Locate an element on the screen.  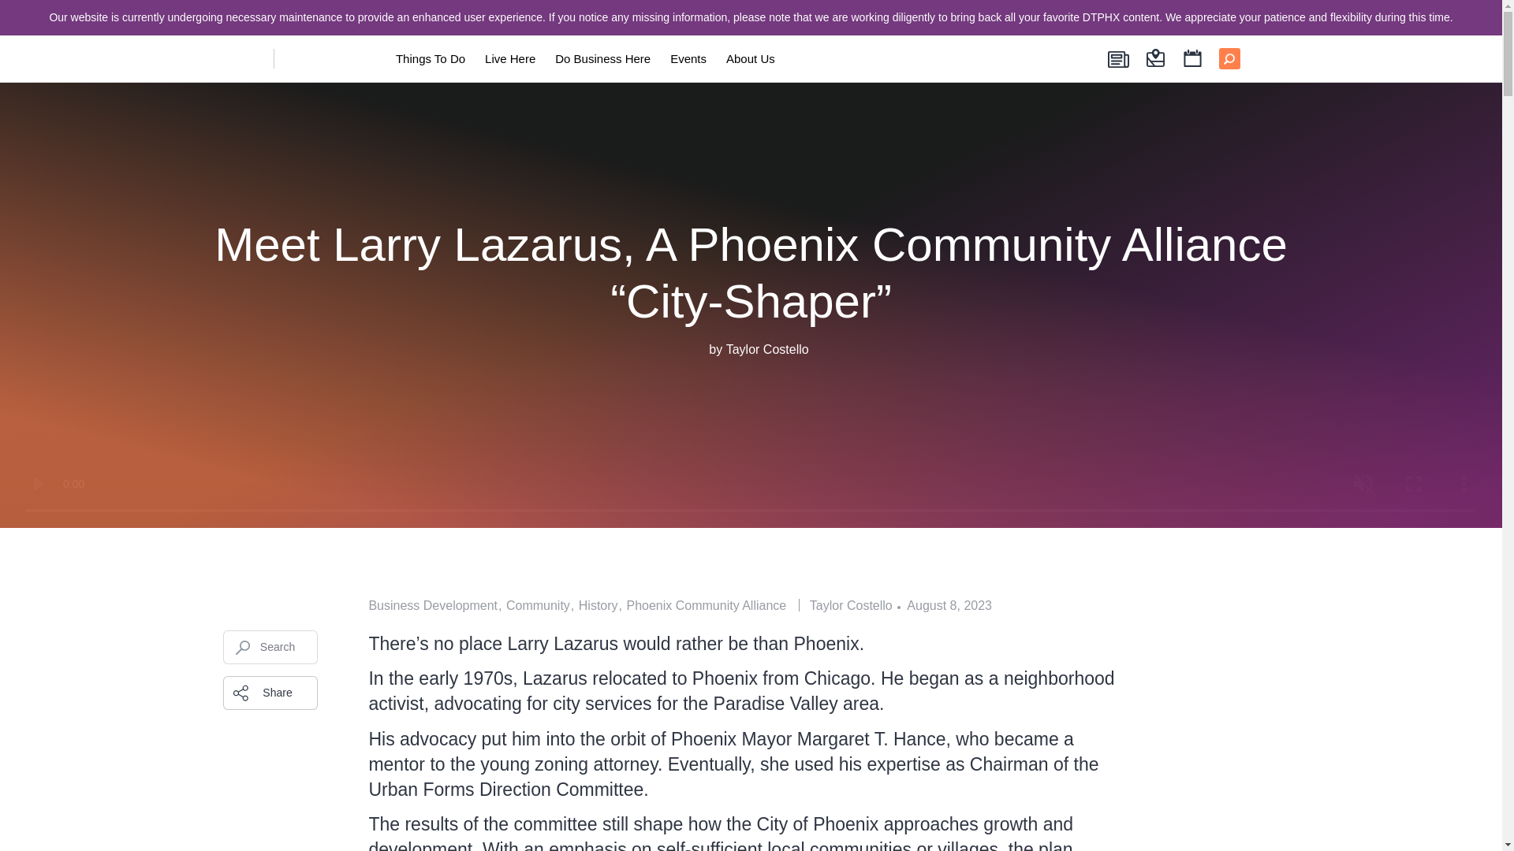
Things To Do is located at coordinates (431, 58).